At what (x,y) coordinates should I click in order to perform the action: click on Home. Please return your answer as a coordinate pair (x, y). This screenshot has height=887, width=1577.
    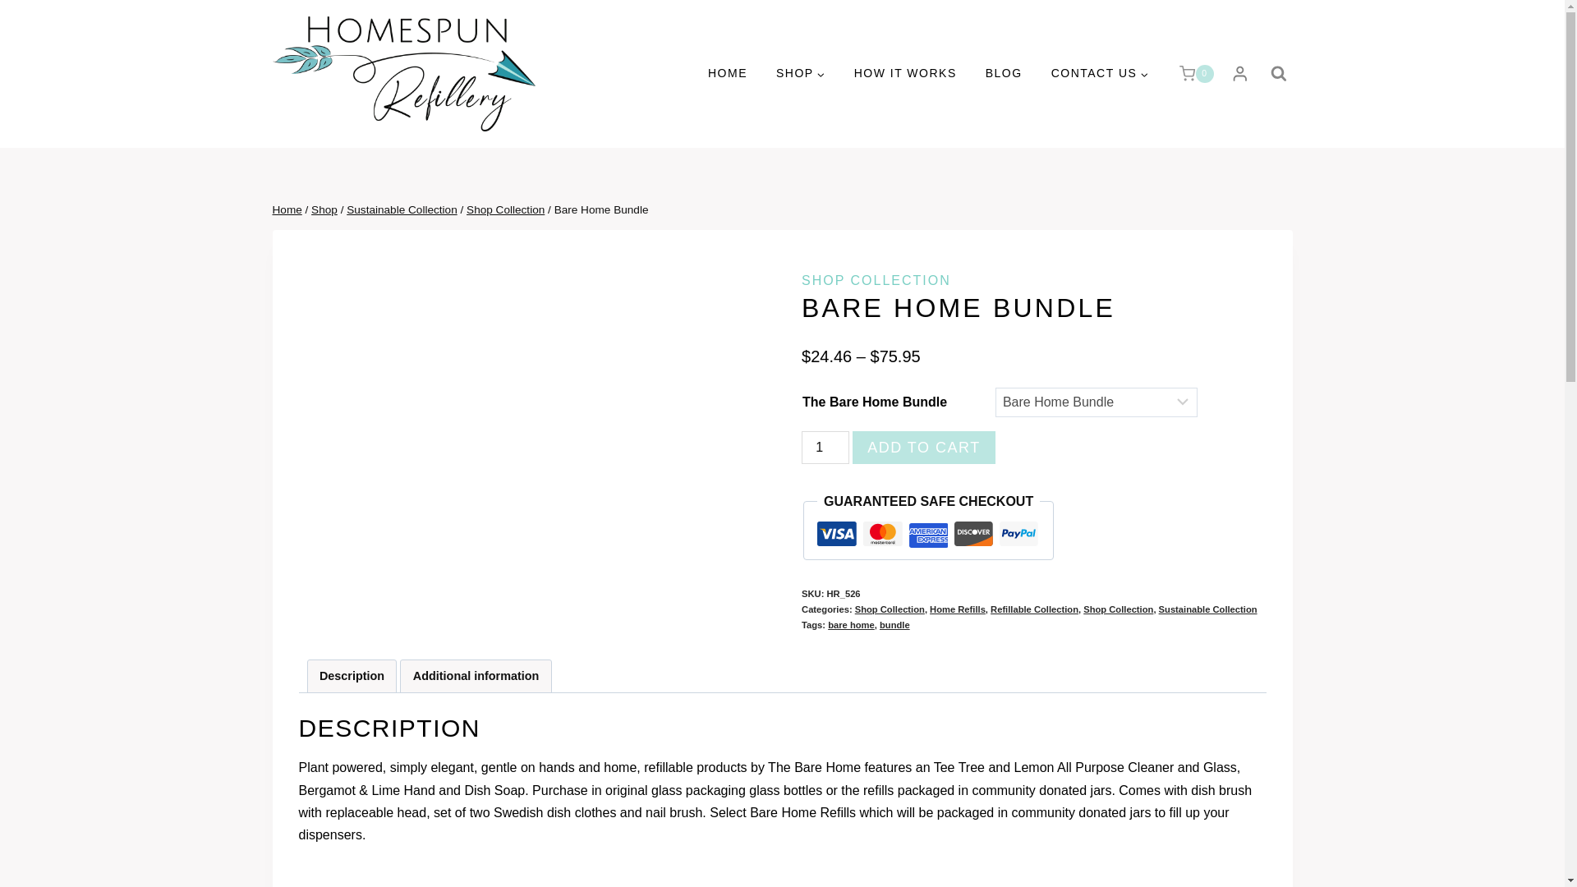
    Looking at the image, I should click on (287, 210).